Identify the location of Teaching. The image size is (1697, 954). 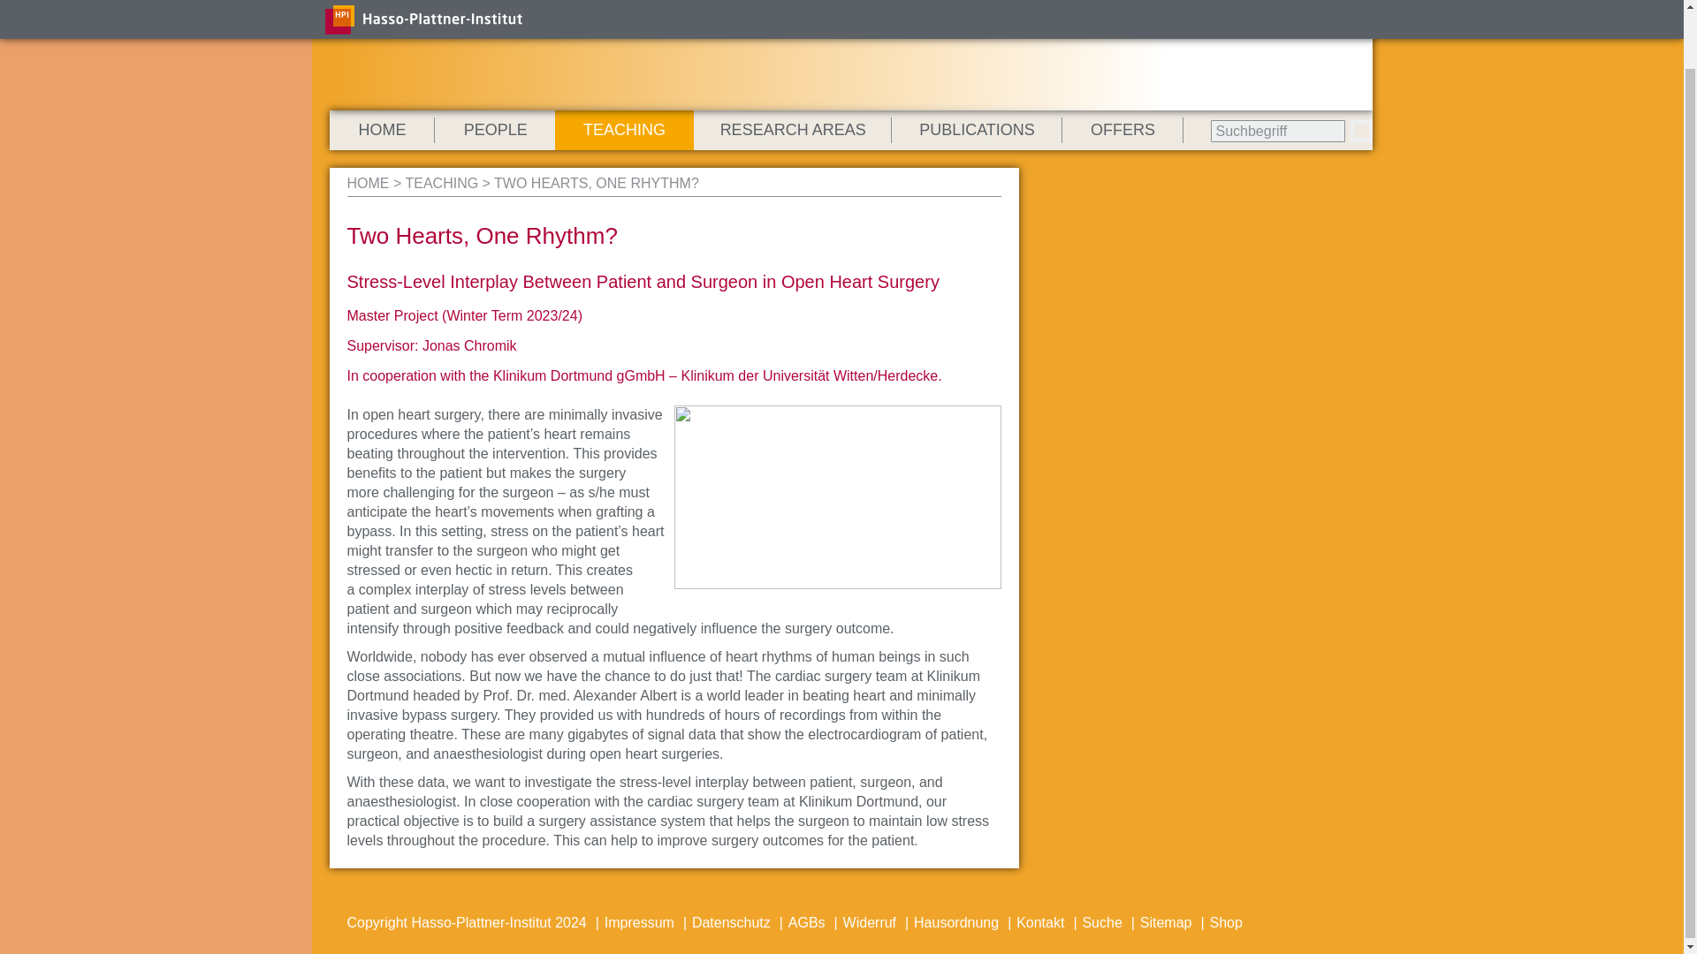
(442, 183).